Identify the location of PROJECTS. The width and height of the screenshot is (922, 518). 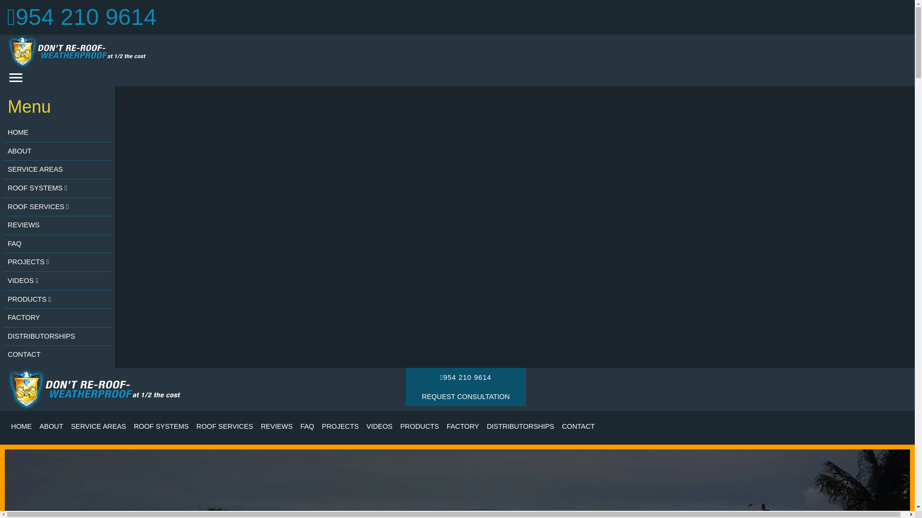
(58, 263).